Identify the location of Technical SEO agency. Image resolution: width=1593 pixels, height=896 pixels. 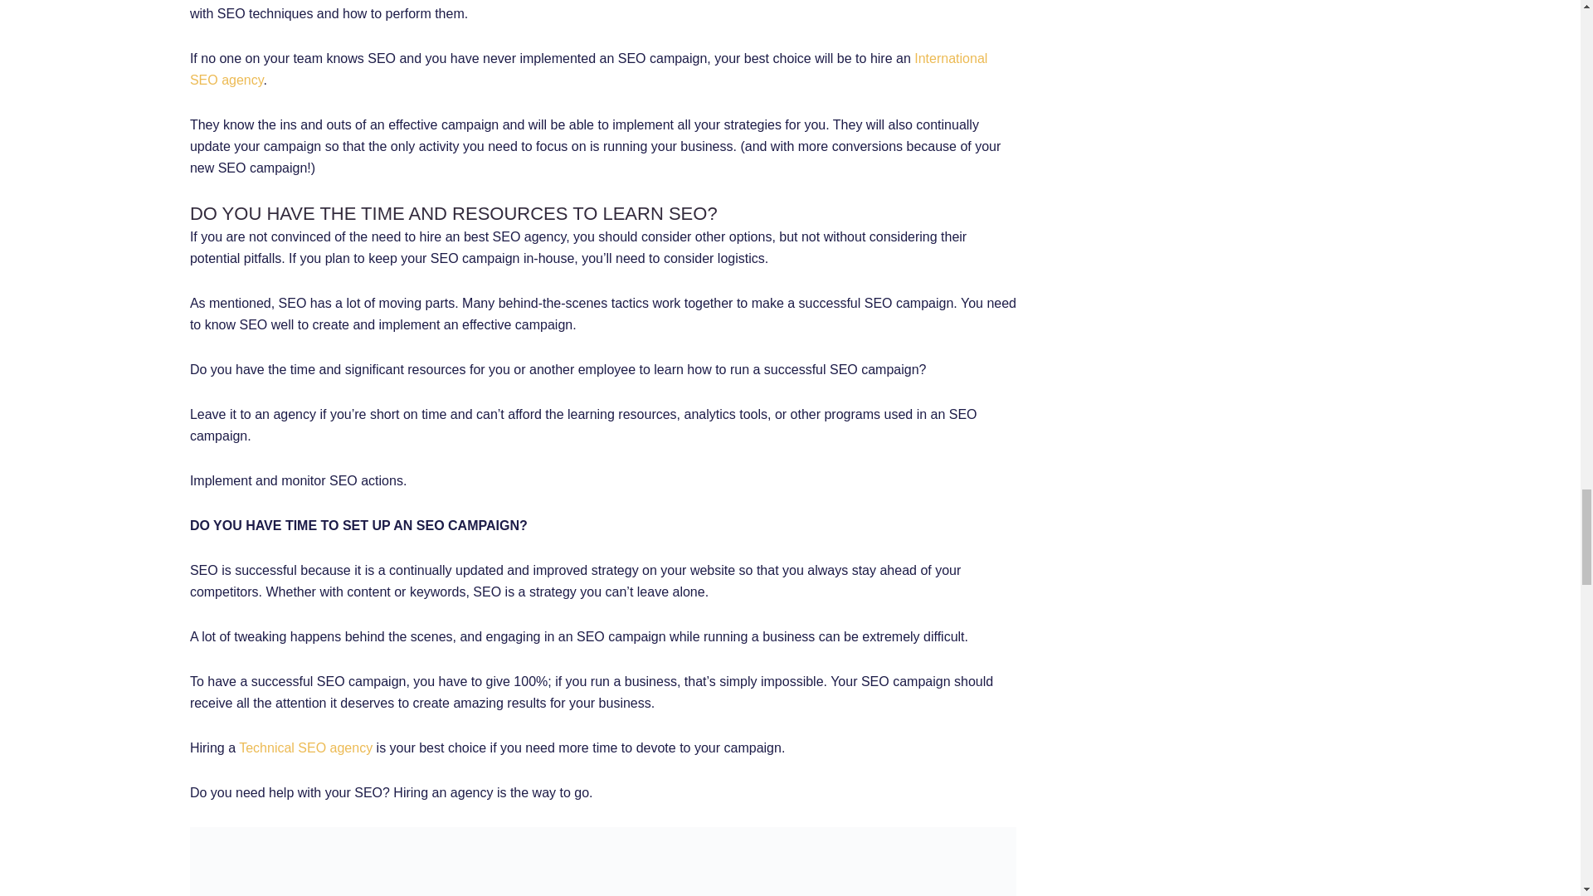
(305, 748).